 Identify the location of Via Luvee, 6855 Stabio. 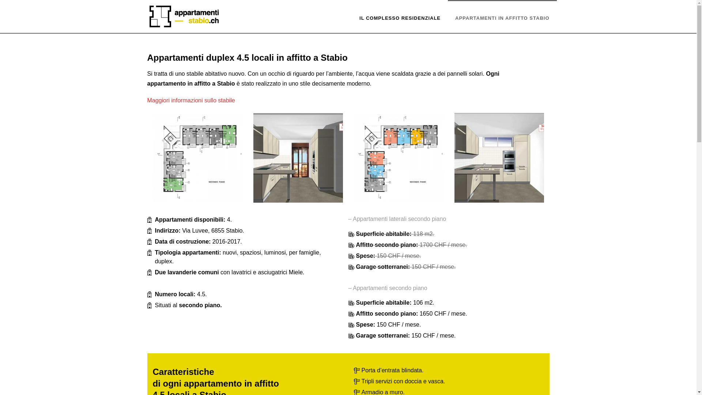
(184, 16).